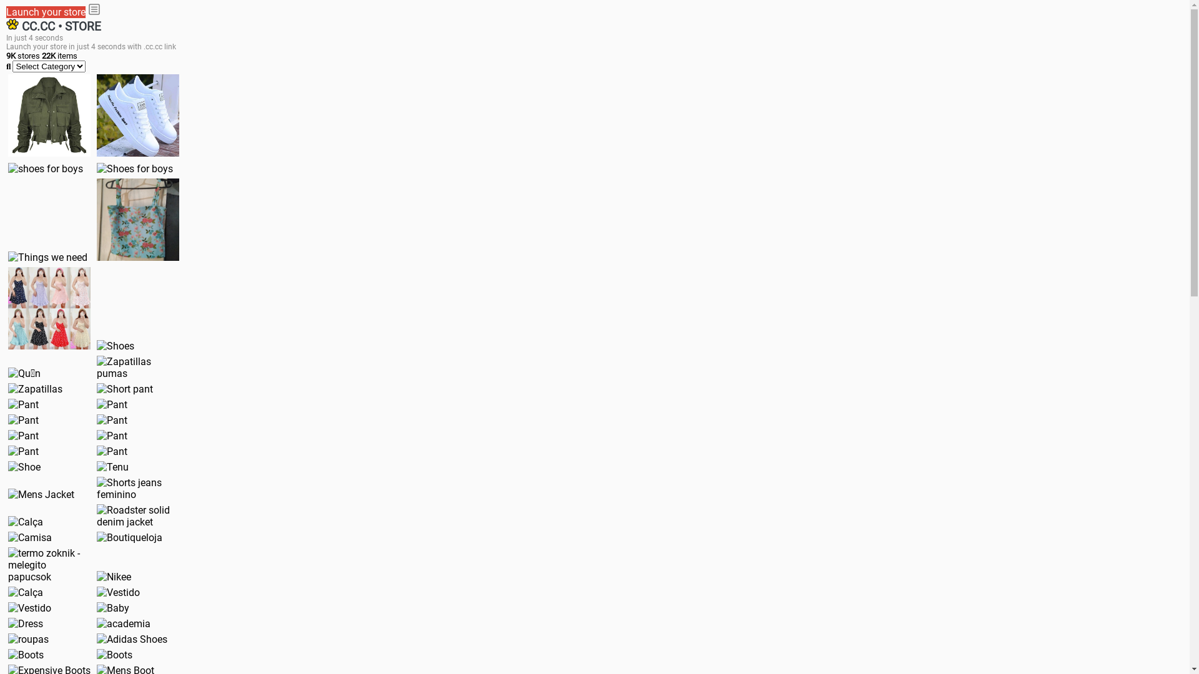 Image resolution: width=1199 pixels, height=674 pixels. I want to click on Boutiqueloja, so click(130, 538).